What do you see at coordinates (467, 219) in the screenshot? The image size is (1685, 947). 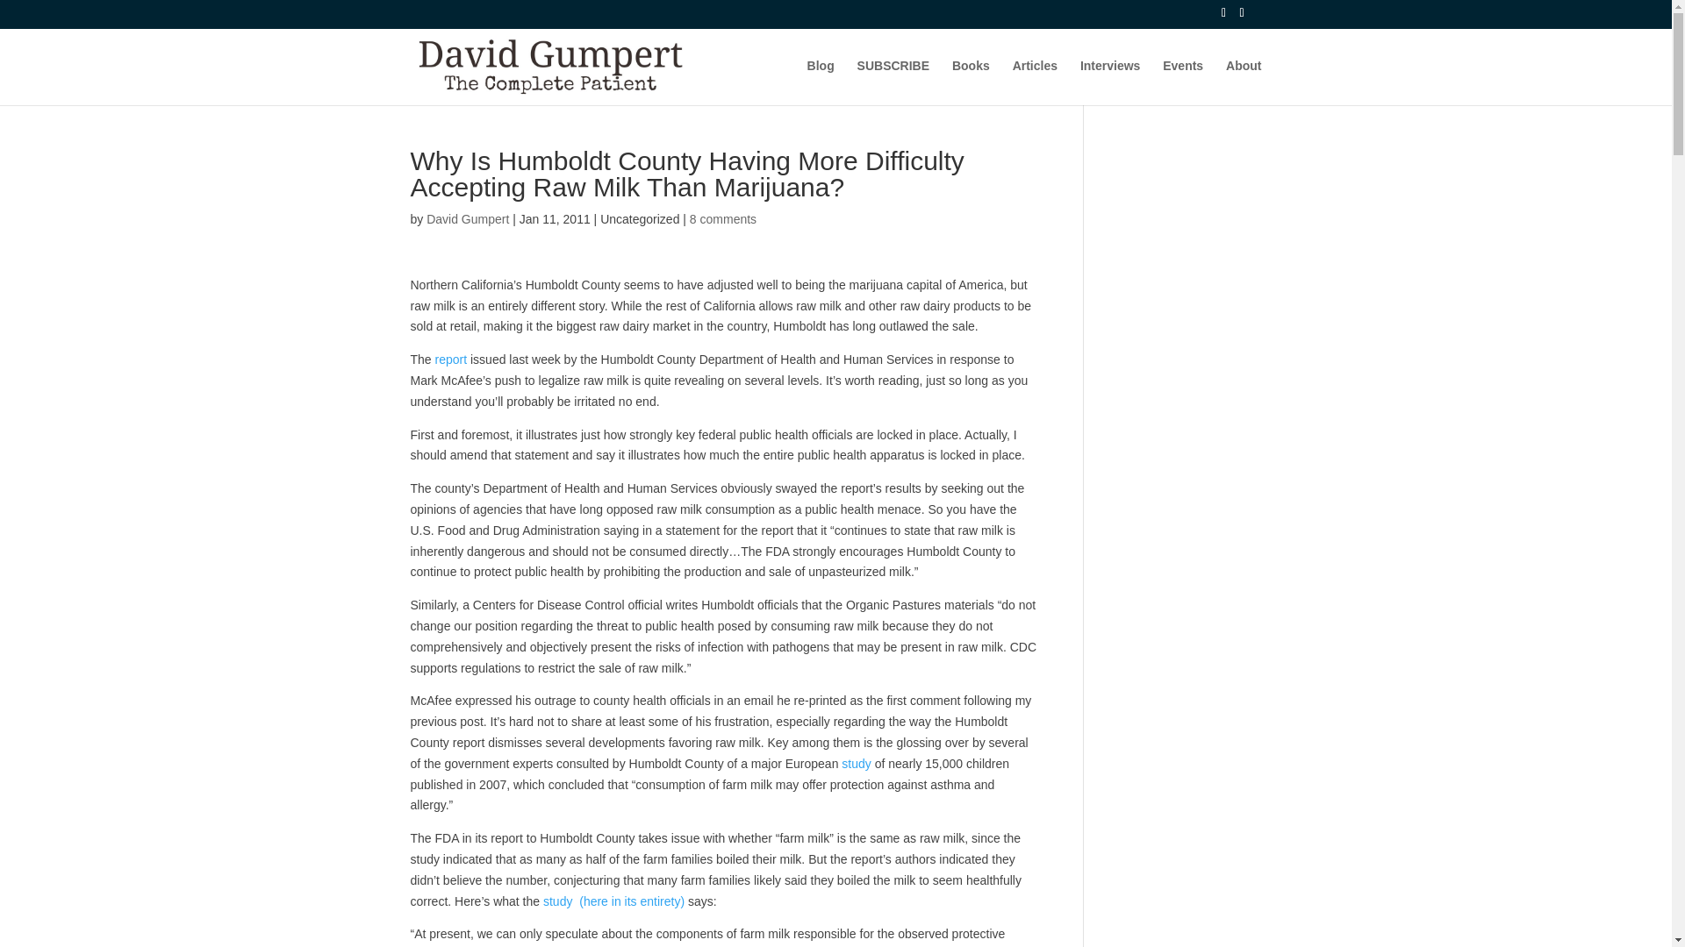 I see `David Gumpert` at bounding box center [467, 219].